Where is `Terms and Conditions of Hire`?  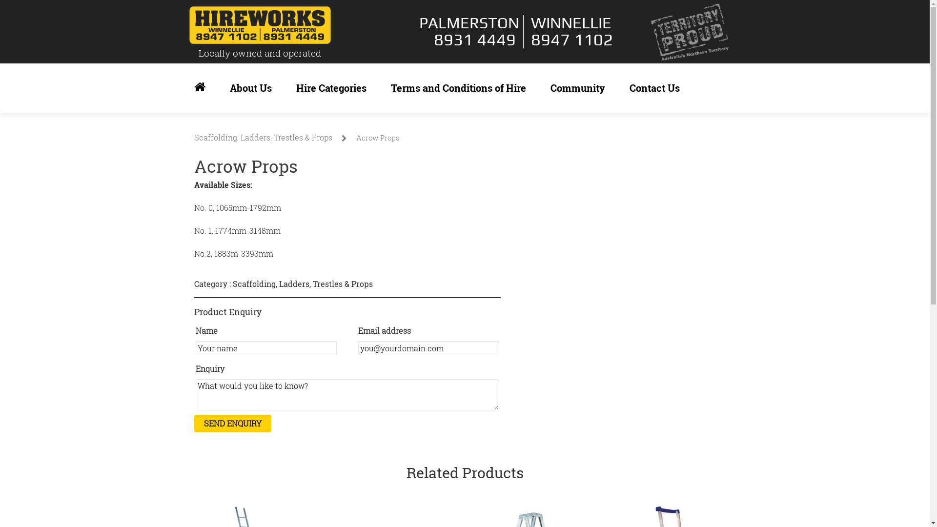 Terms and Conditions of Hire is located at coordinates (458, 88).